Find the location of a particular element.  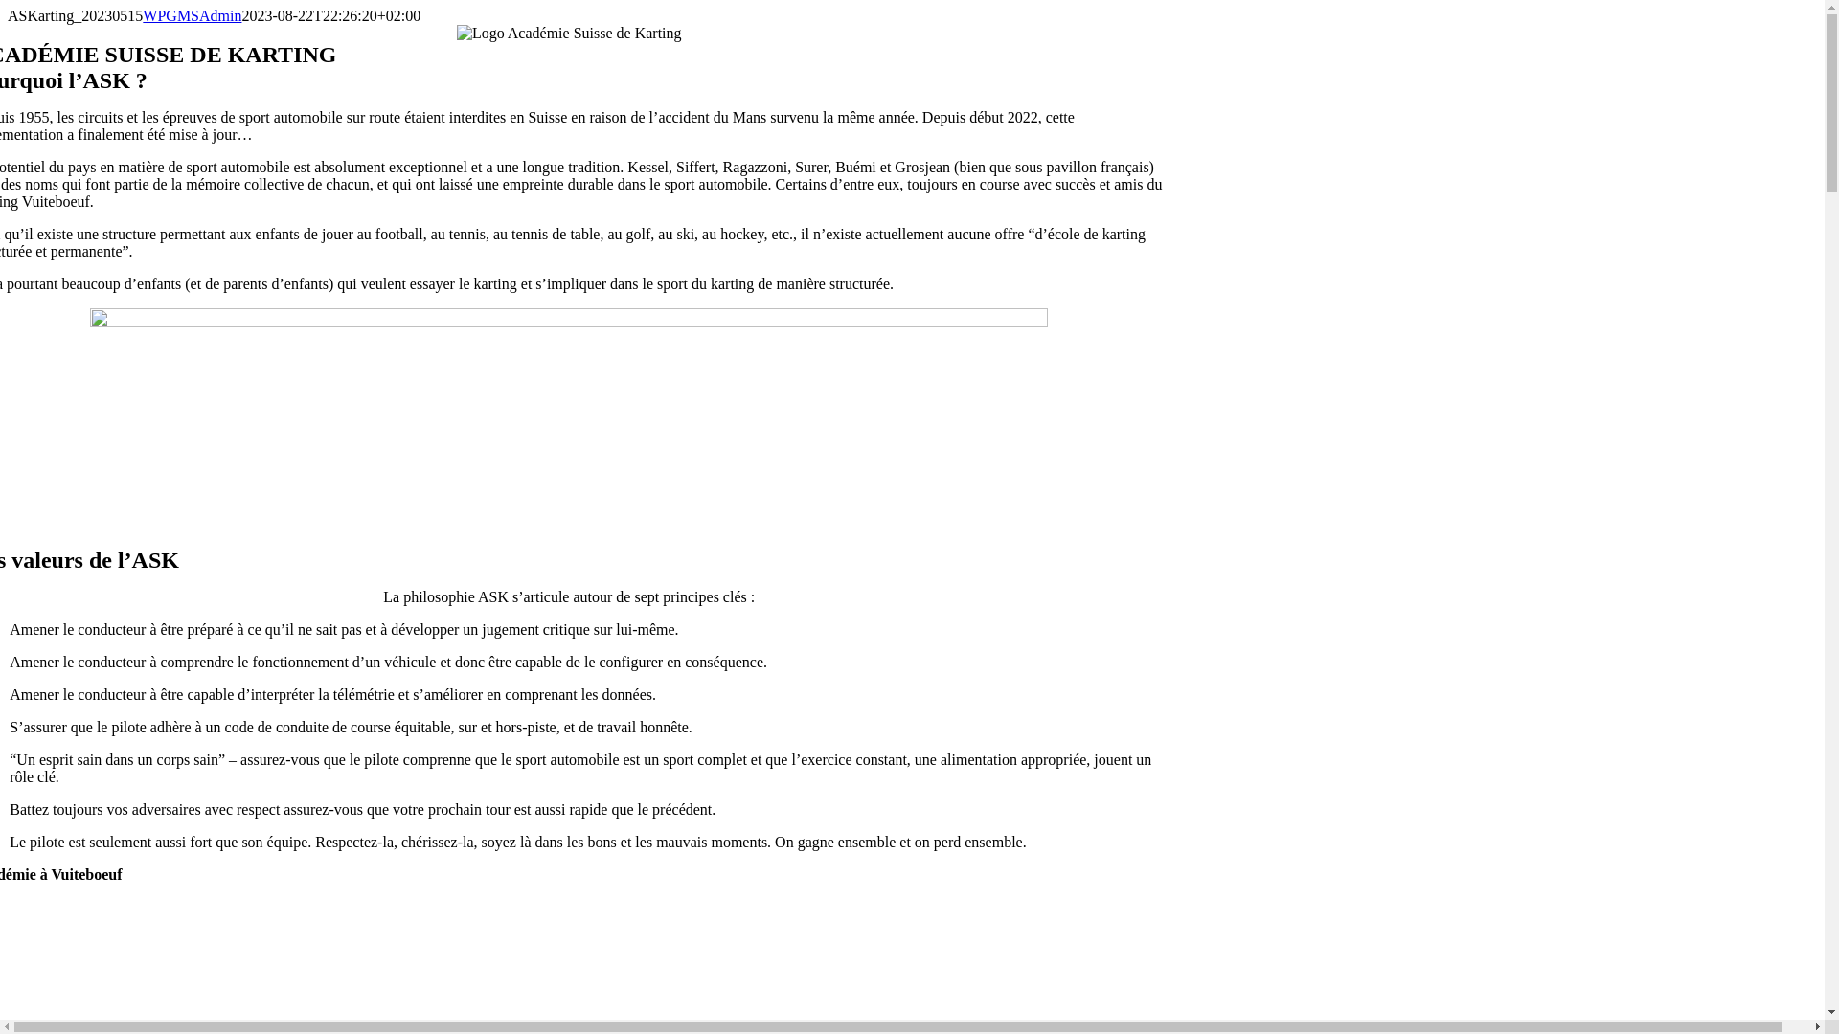

Passer au contenu is located at coordinates (8, 8).